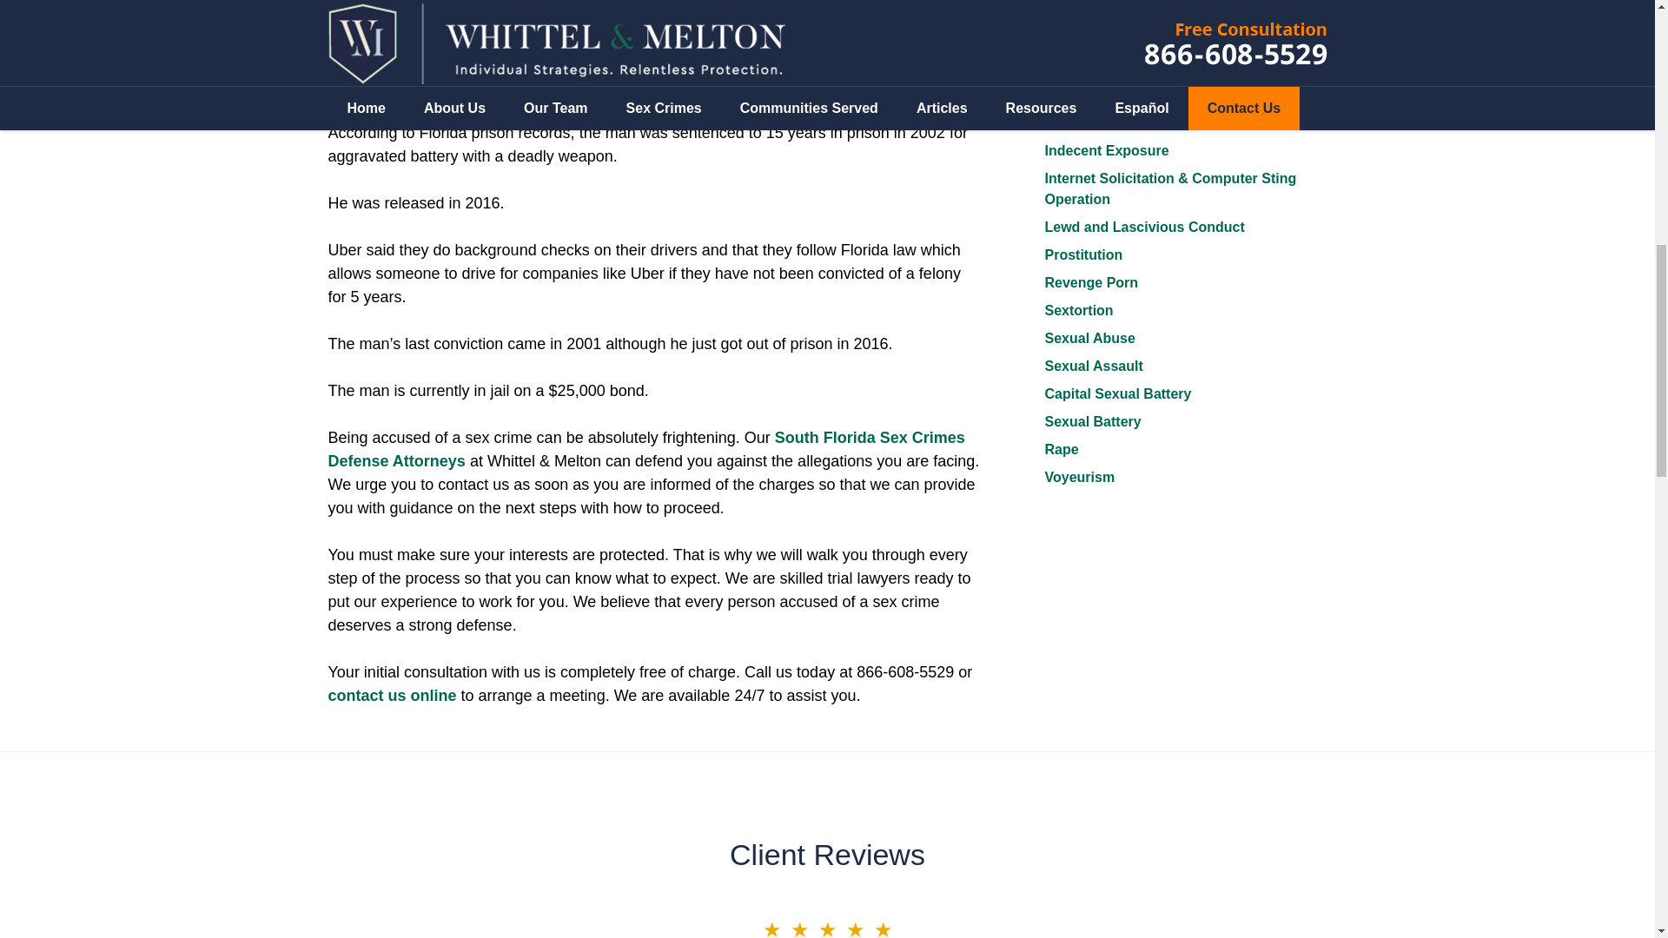 Image resolution: width=1668 pixels, height=938 pixels. Describe the element at coordinates (1082, 255) in the screenshot. I see `Prostitution` at that location.